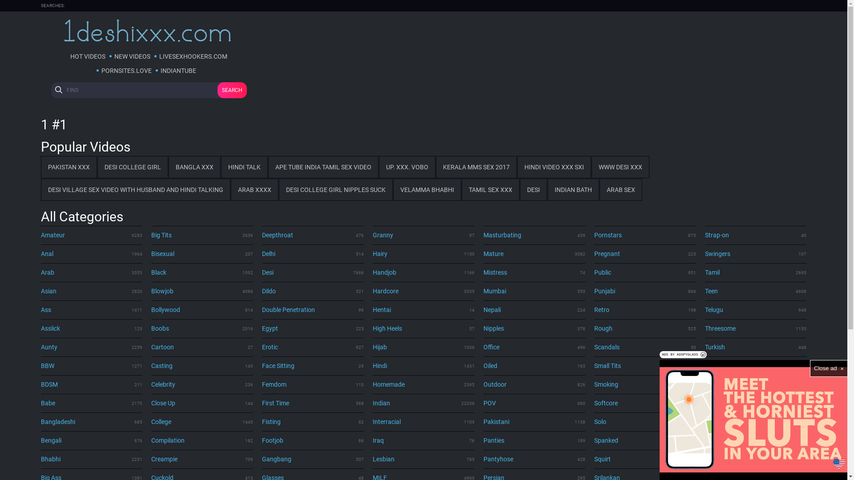 The image size is (854, 480). What do you see at coordinates (313, 272) in the screenshot?
I see `Desi
7686` at bounding box center [313, 272].